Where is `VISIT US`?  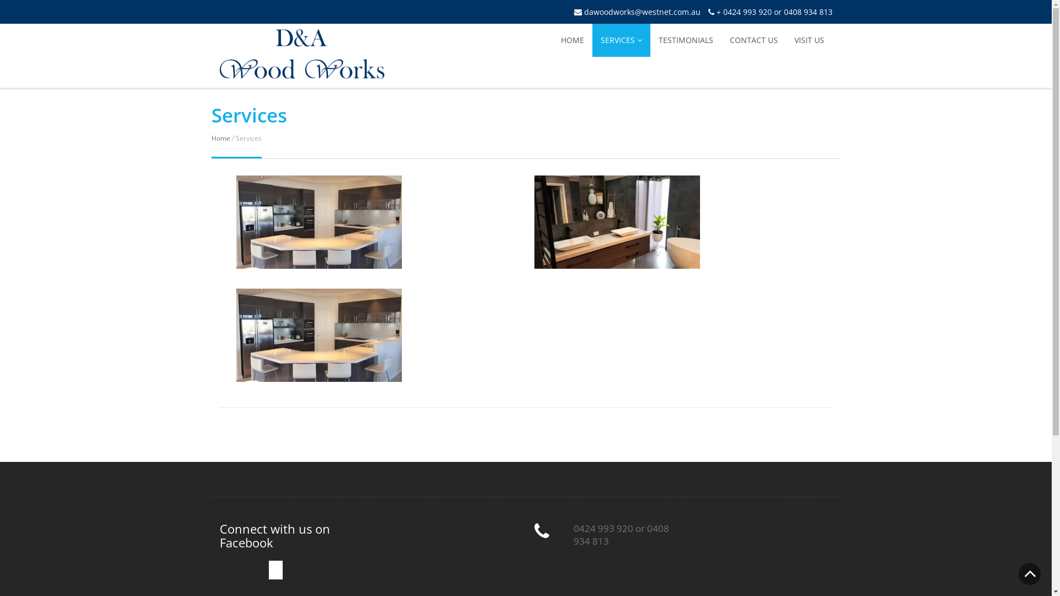 VISIT US is located at coordinates (809, 40).